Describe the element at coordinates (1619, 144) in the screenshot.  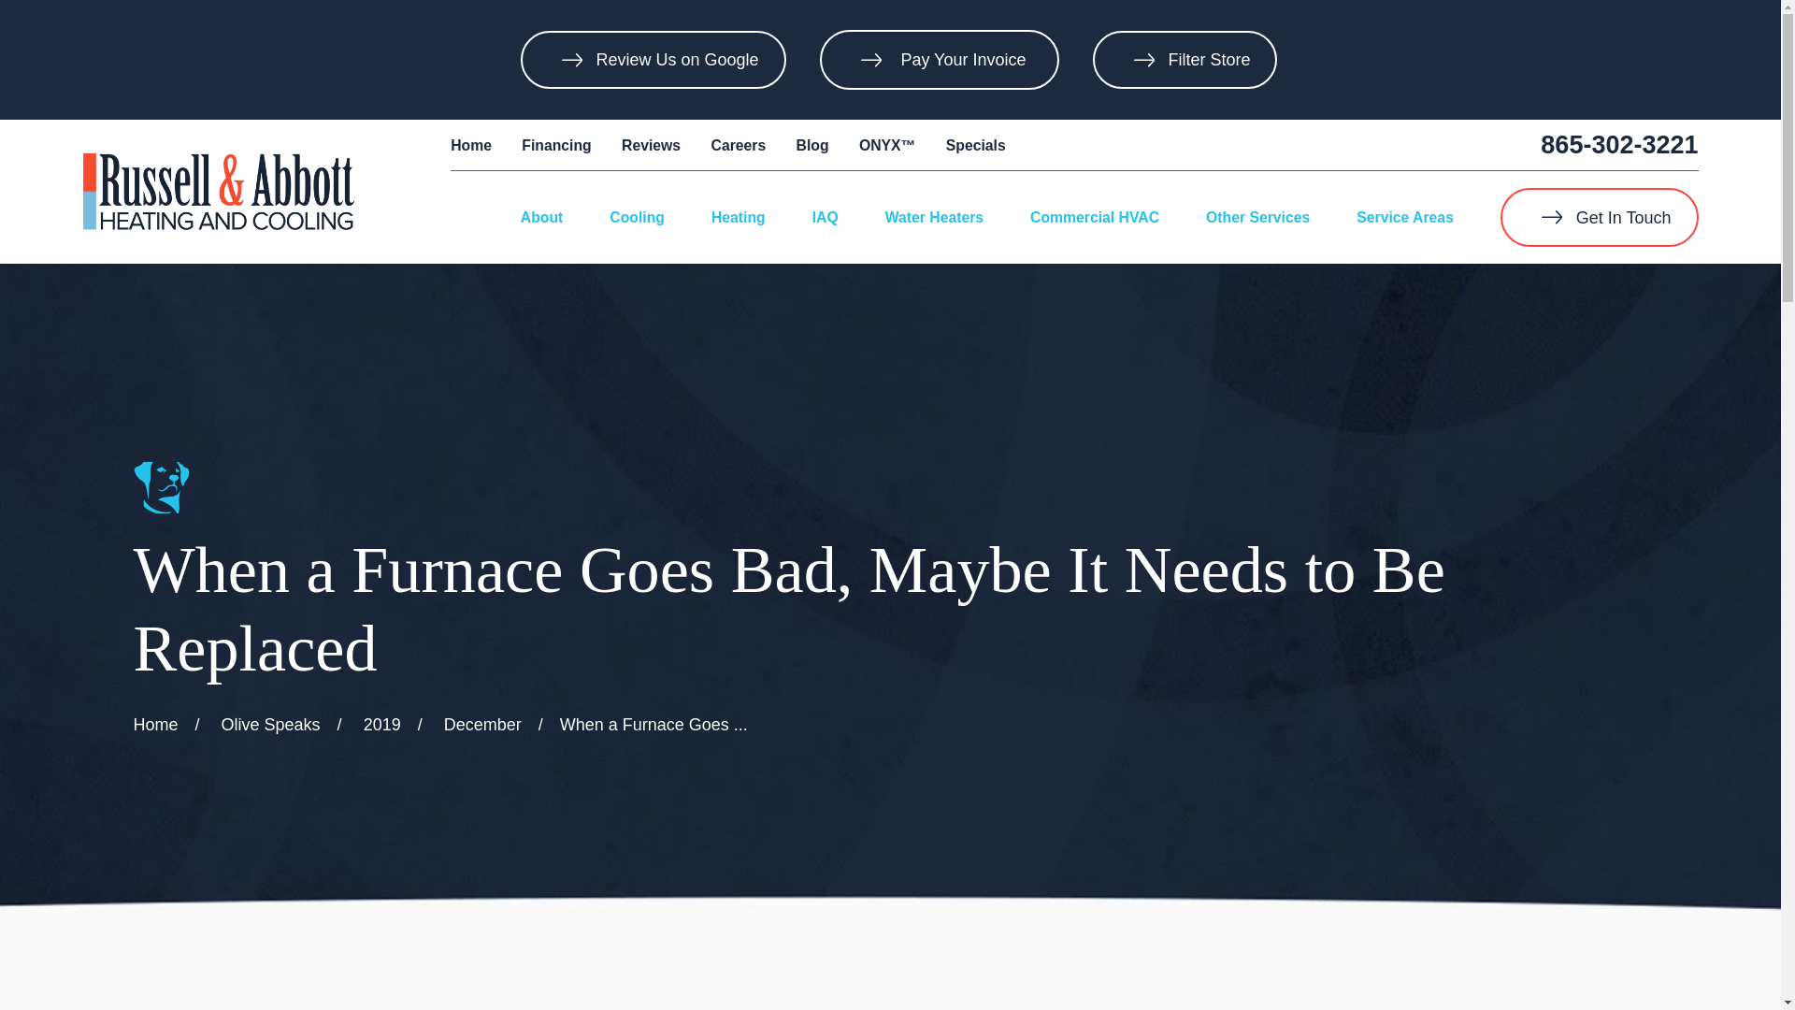
I see `865-302-3221` at that location.